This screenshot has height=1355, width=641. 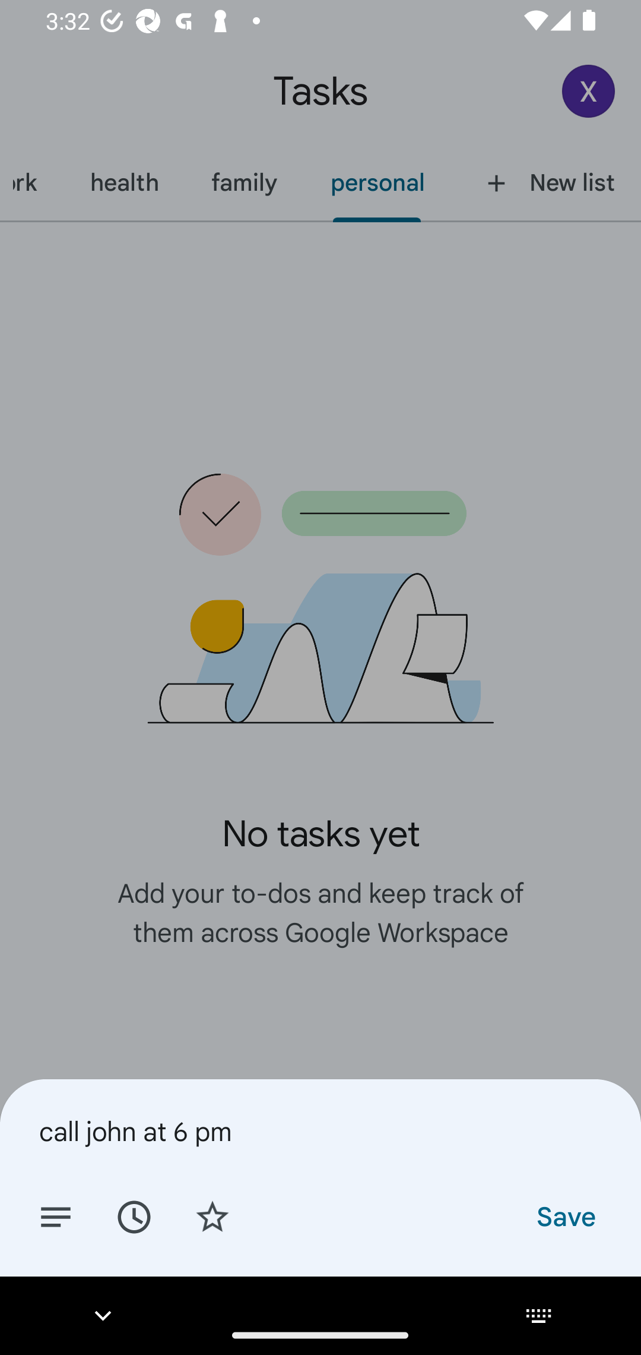 I want to click on Set date/time, so click(x=134, y=1216).